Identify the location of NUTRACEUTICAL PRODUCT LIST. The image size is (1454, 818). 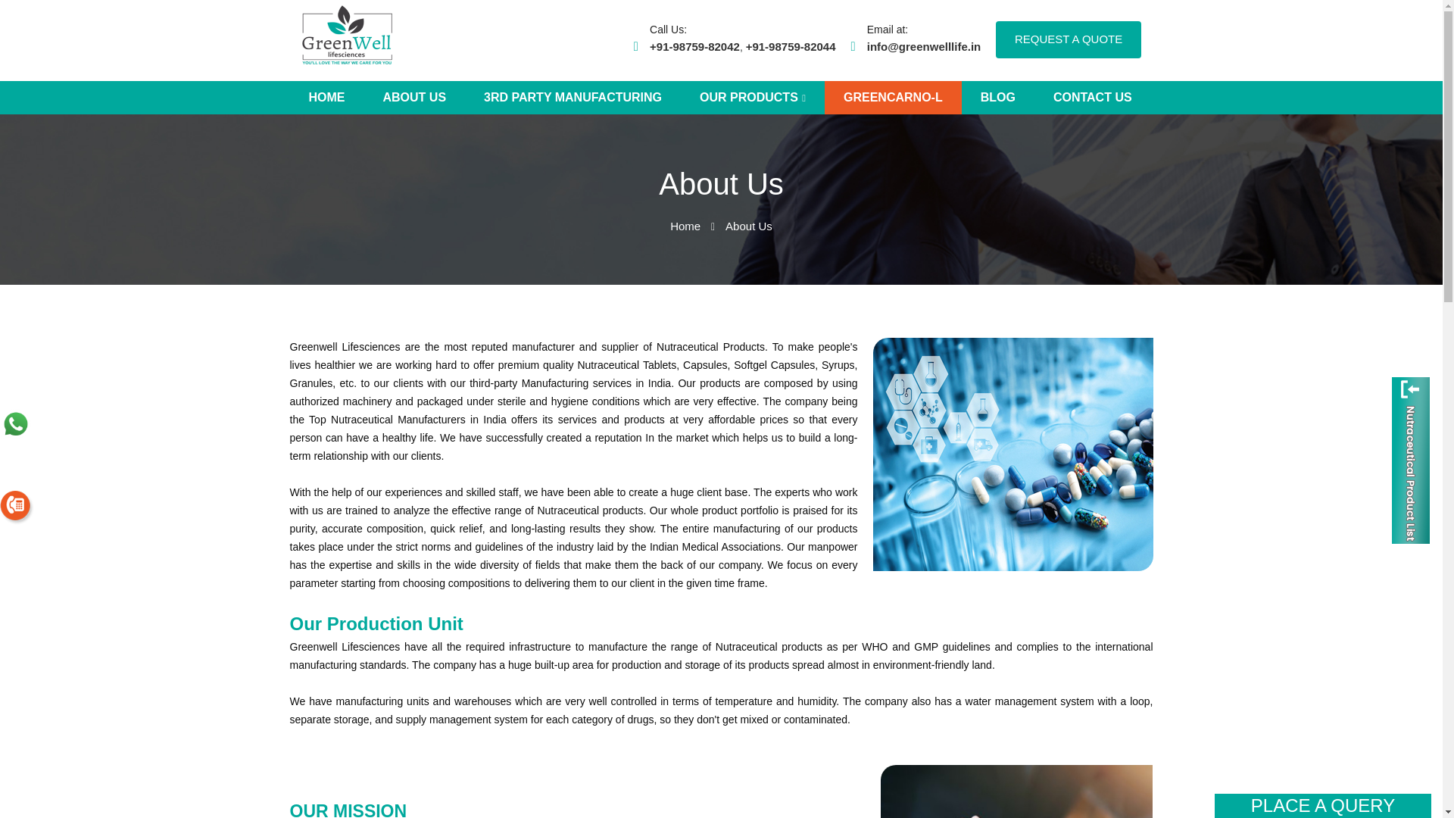
(1410, 459).